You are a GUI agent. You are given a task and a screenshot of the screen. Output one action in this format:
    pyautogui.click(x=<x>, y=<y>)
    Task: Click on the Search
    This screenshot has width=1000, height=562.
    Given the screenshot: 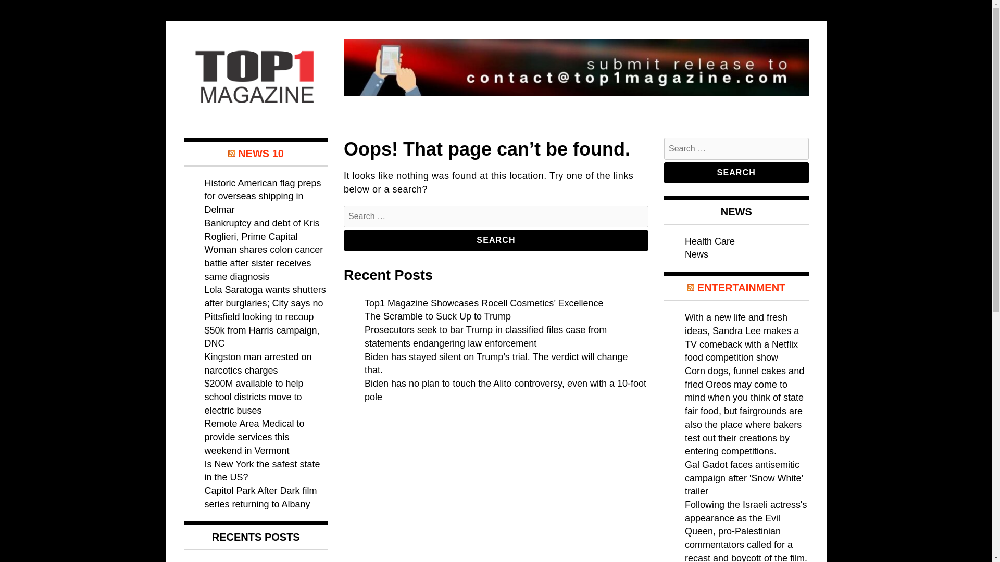 What is the action you would take?
    pyautogui.click(x=736, y=173)
    